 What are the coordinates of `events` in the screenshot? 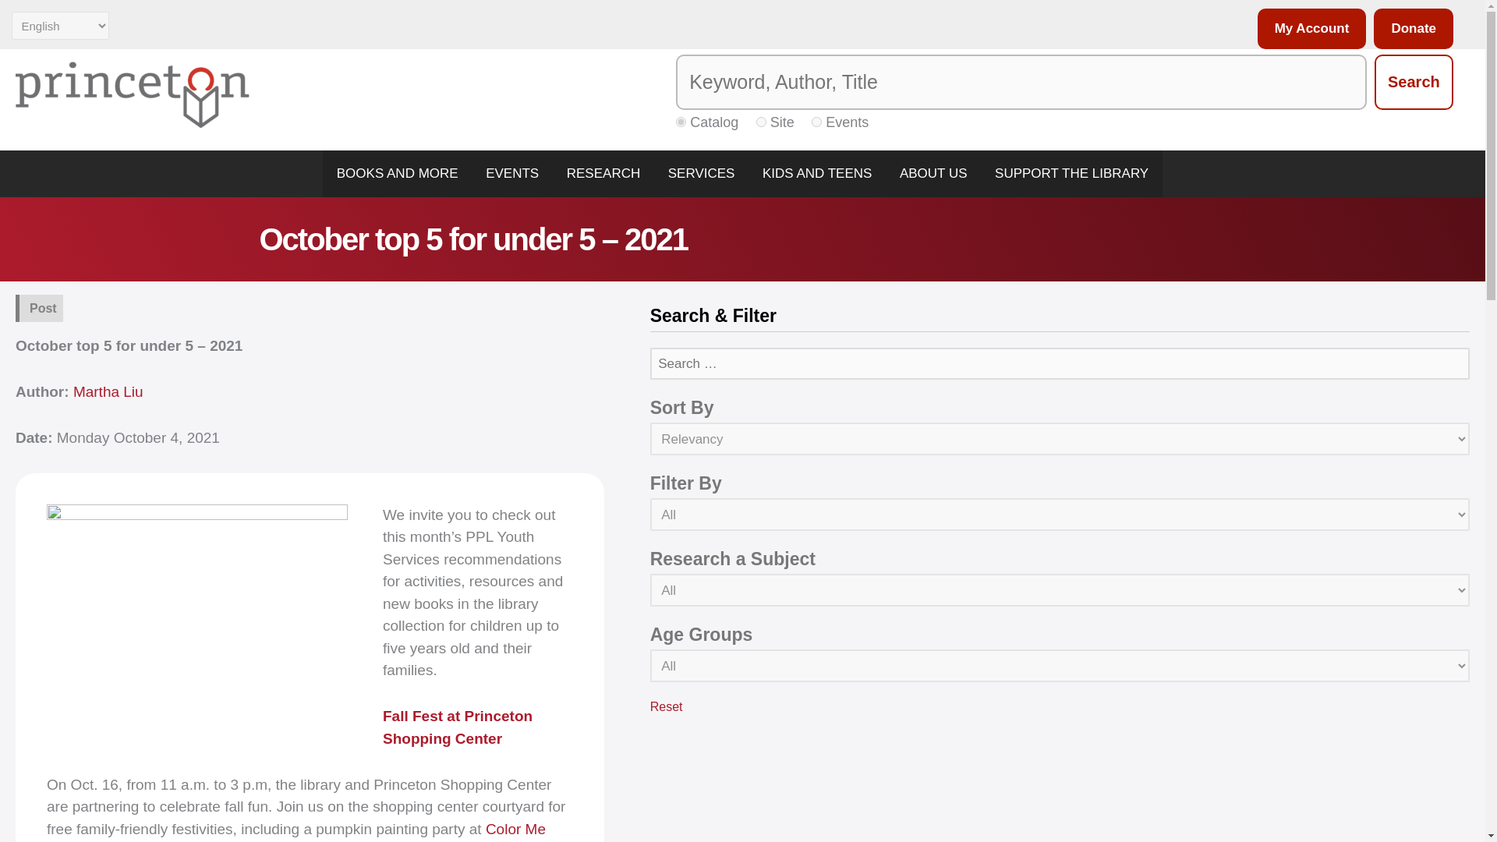 It's located at (816, 122).